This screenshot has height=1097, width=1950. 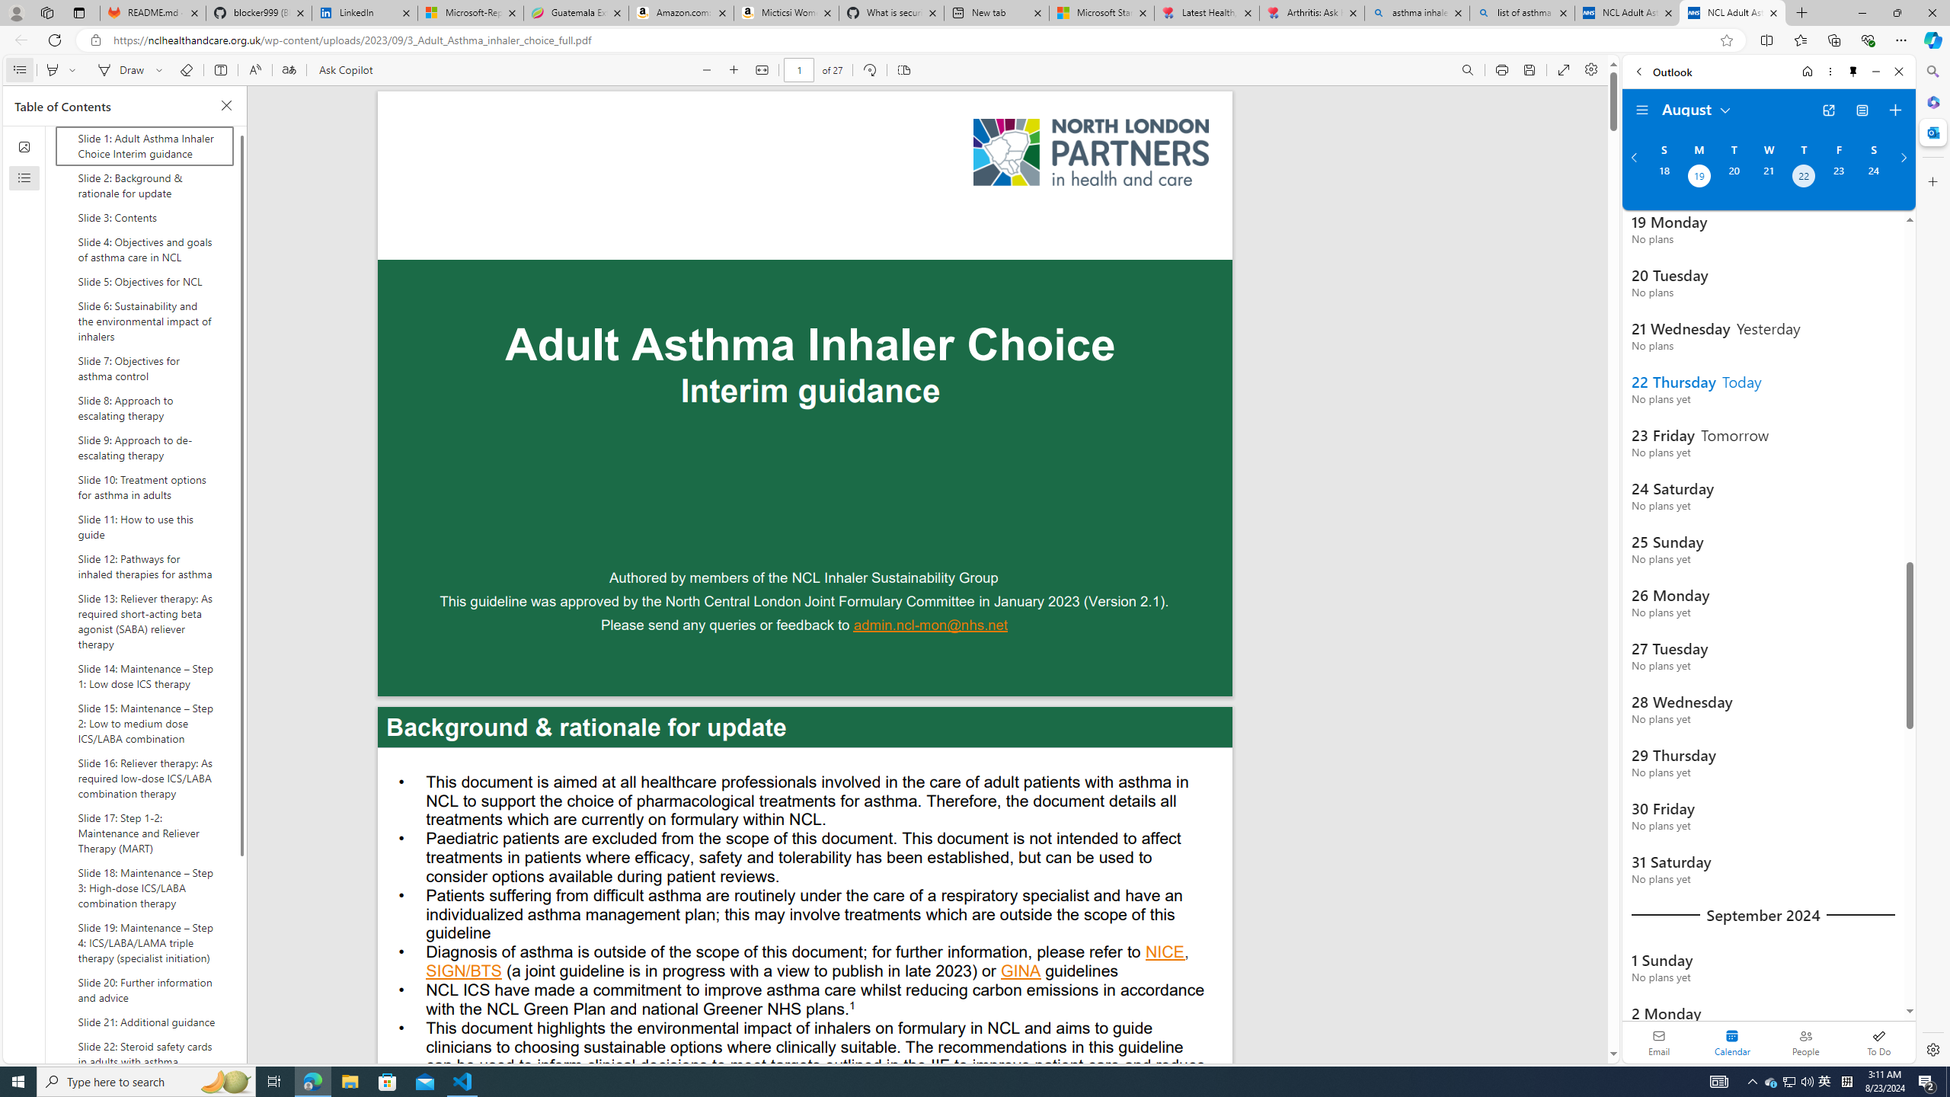 I want to click on Folder navigation, so click(x=1642, y=110).